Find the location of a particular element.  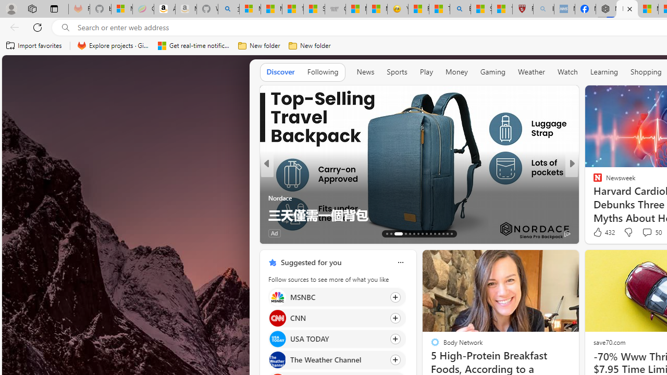

AutomationID: tab-75 is located at coordinates (430, 233).